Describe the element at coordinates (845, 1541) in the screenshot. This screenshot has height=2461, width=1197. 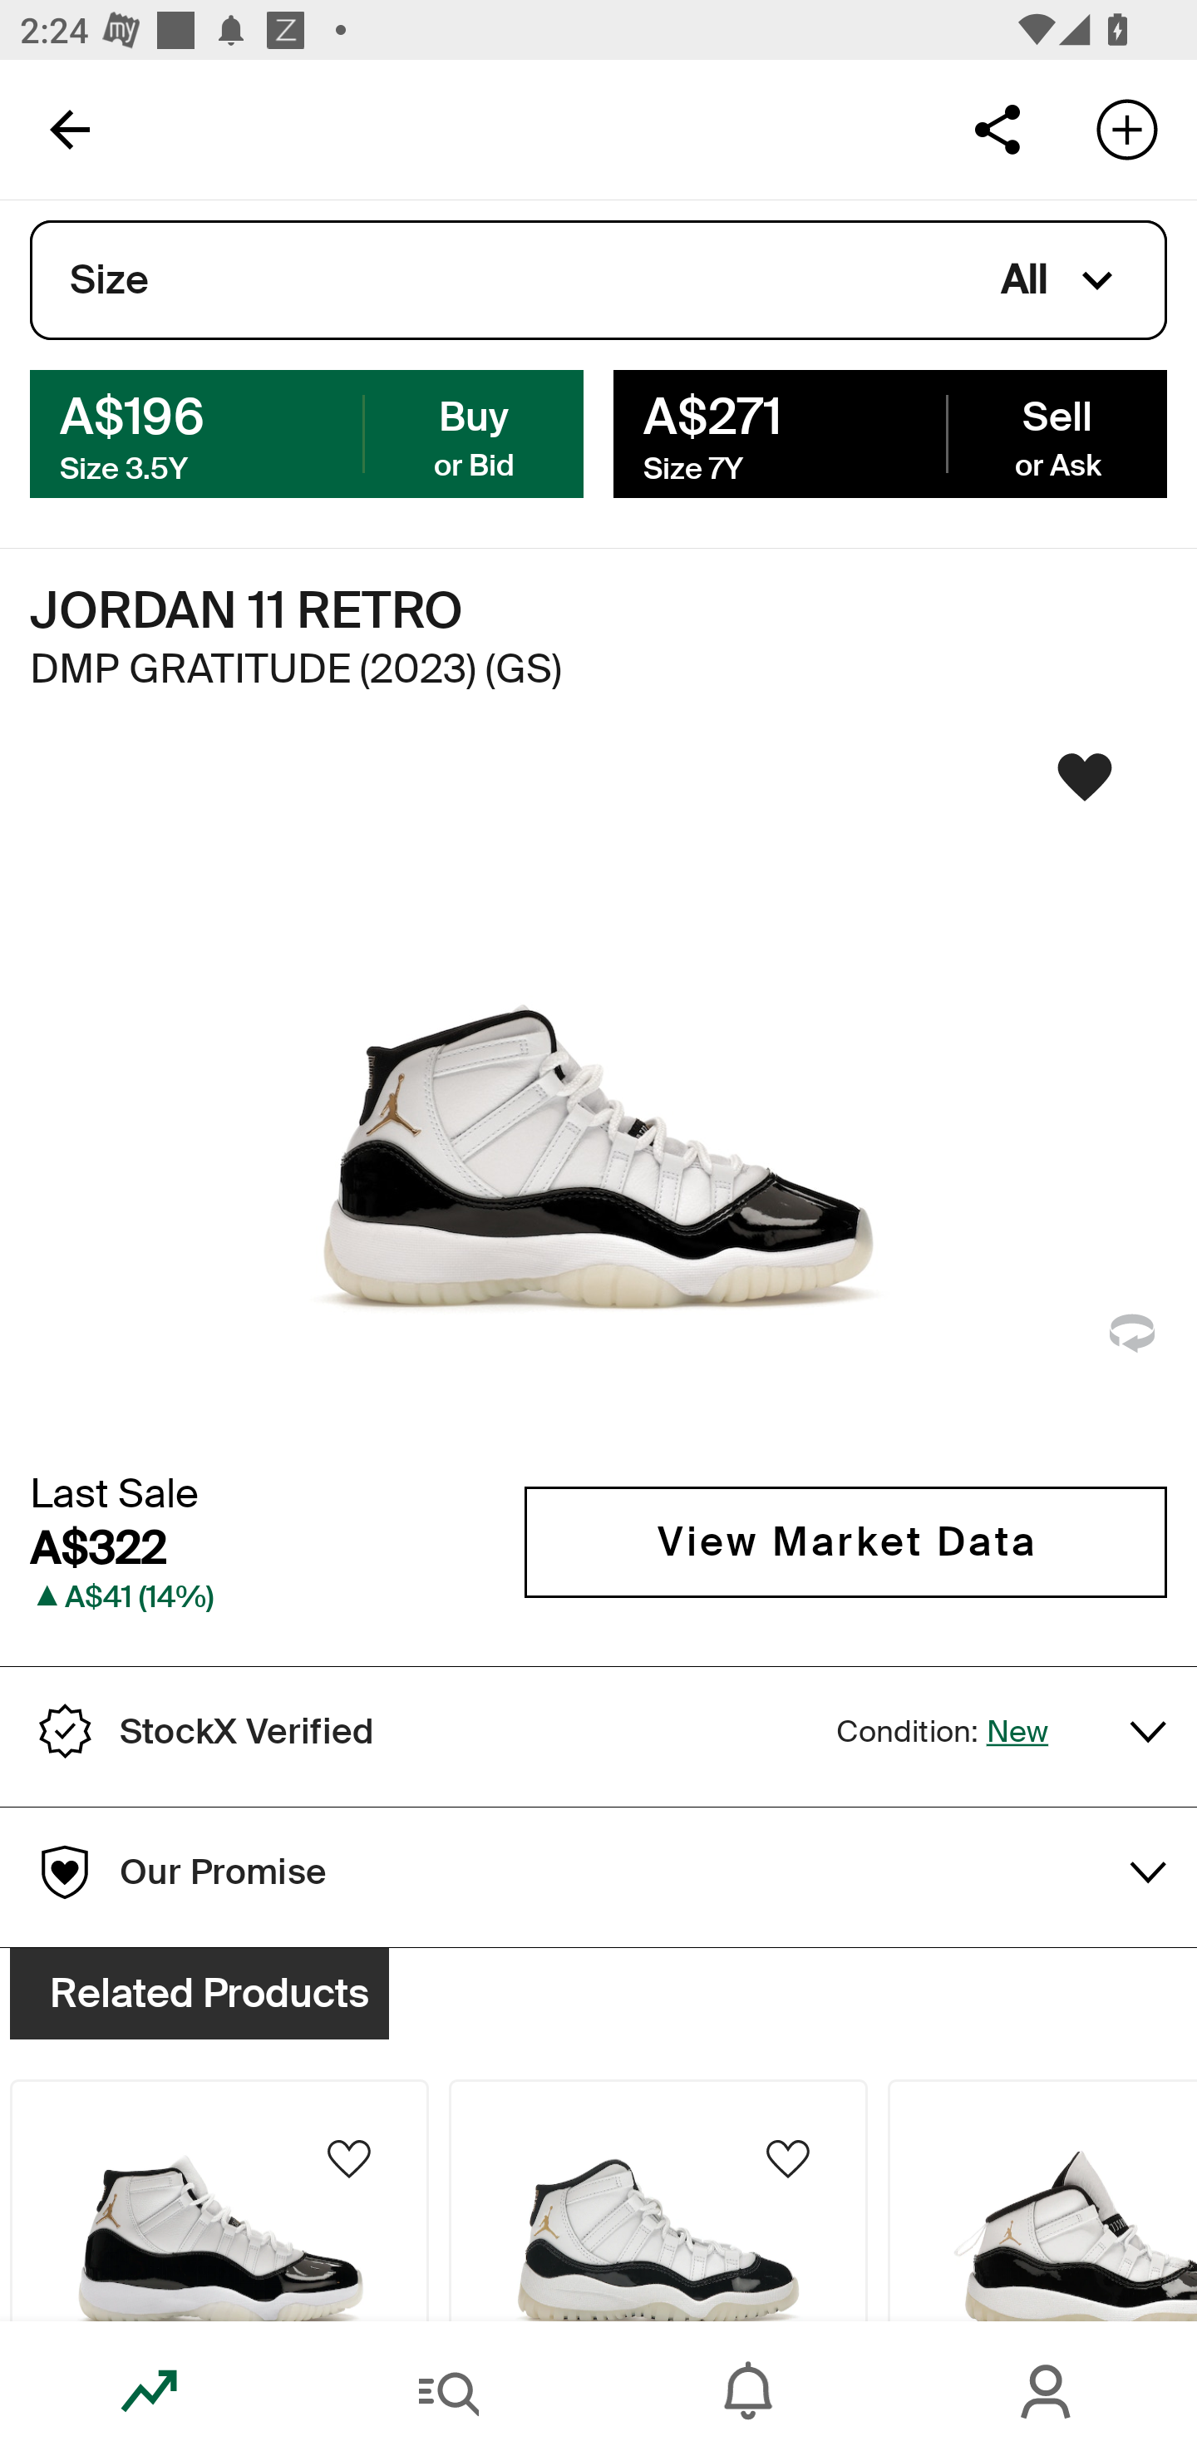
I see `View Market Data` at that location.